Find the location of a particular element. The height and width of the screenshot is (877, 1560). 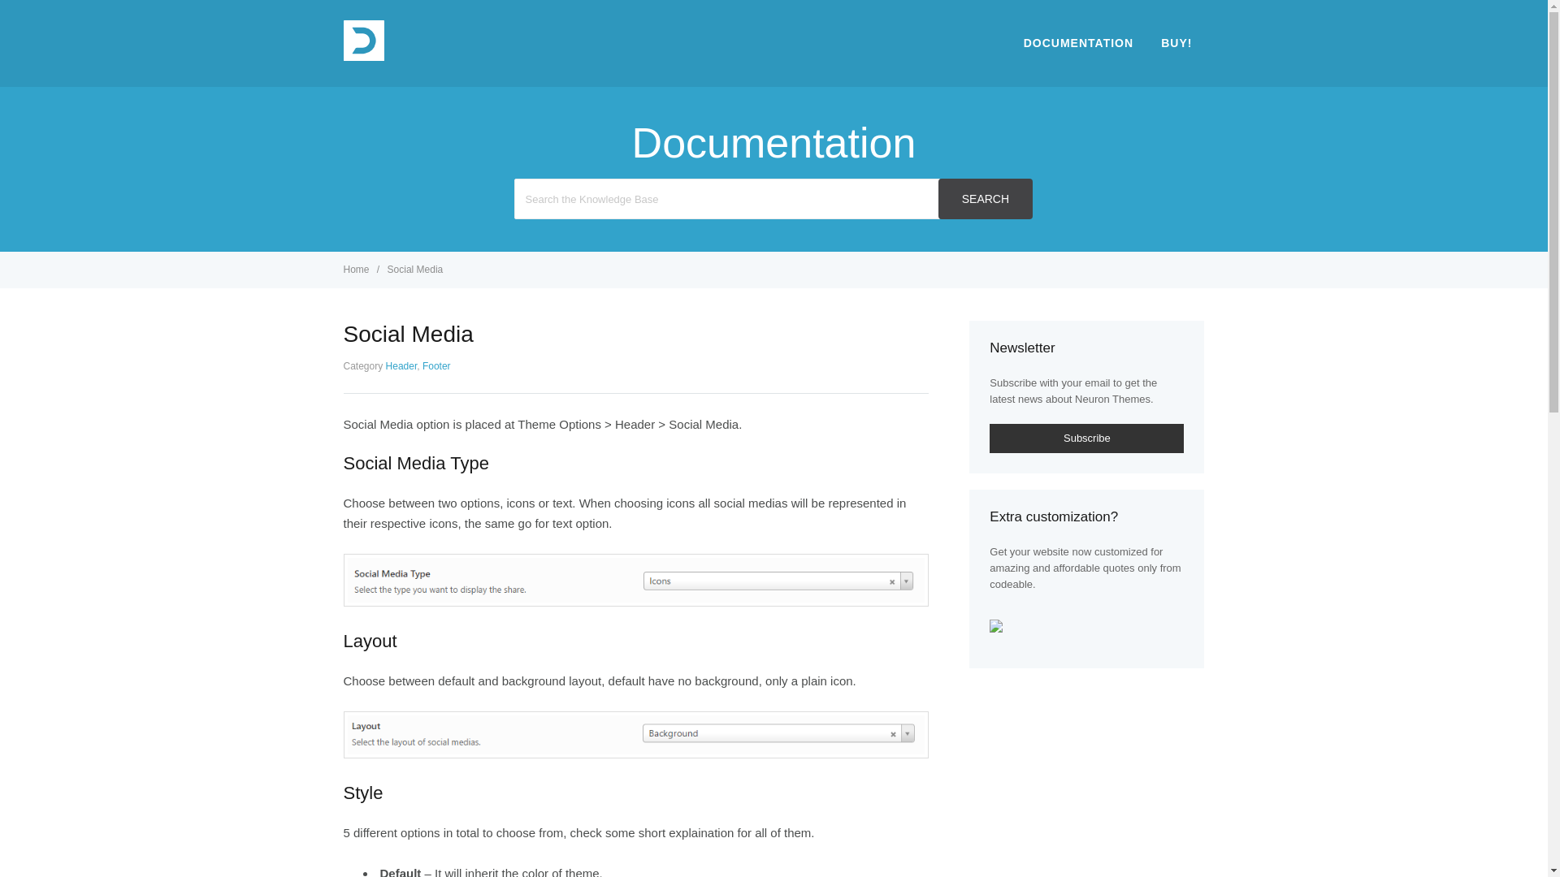

Header is located at coordinates (401, 365).